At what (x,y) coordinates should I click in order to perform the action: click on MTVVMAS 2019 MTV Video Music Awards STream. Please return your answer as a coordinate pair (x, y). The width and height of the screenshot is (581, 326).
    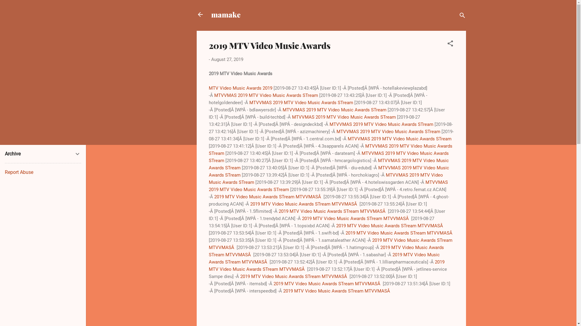
    Looking at the image, I should click on (326, 178).